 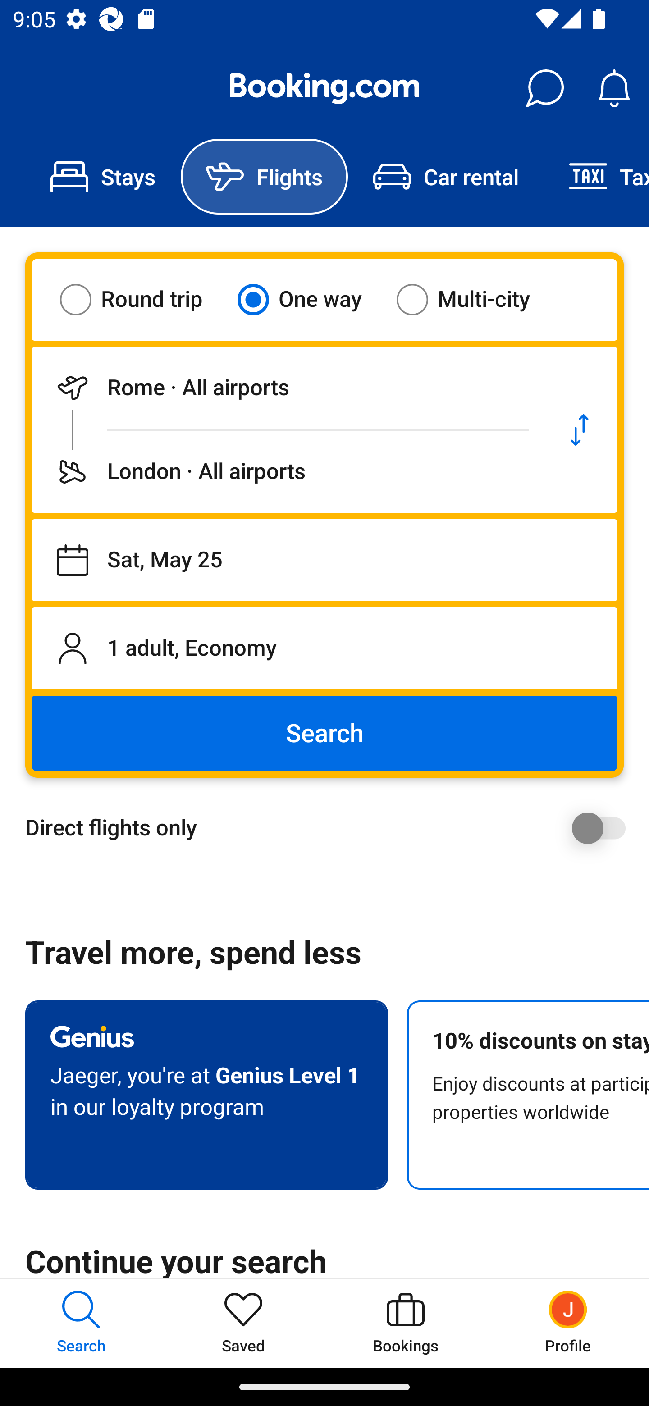 I want to click on Round trip, so click(x=142, y=299).